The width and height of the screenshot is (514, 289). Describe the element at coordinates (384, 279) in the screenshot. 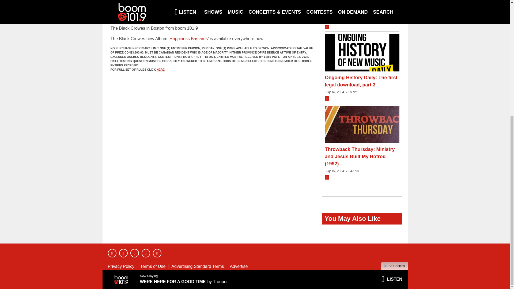

I see `Corus` at that location.